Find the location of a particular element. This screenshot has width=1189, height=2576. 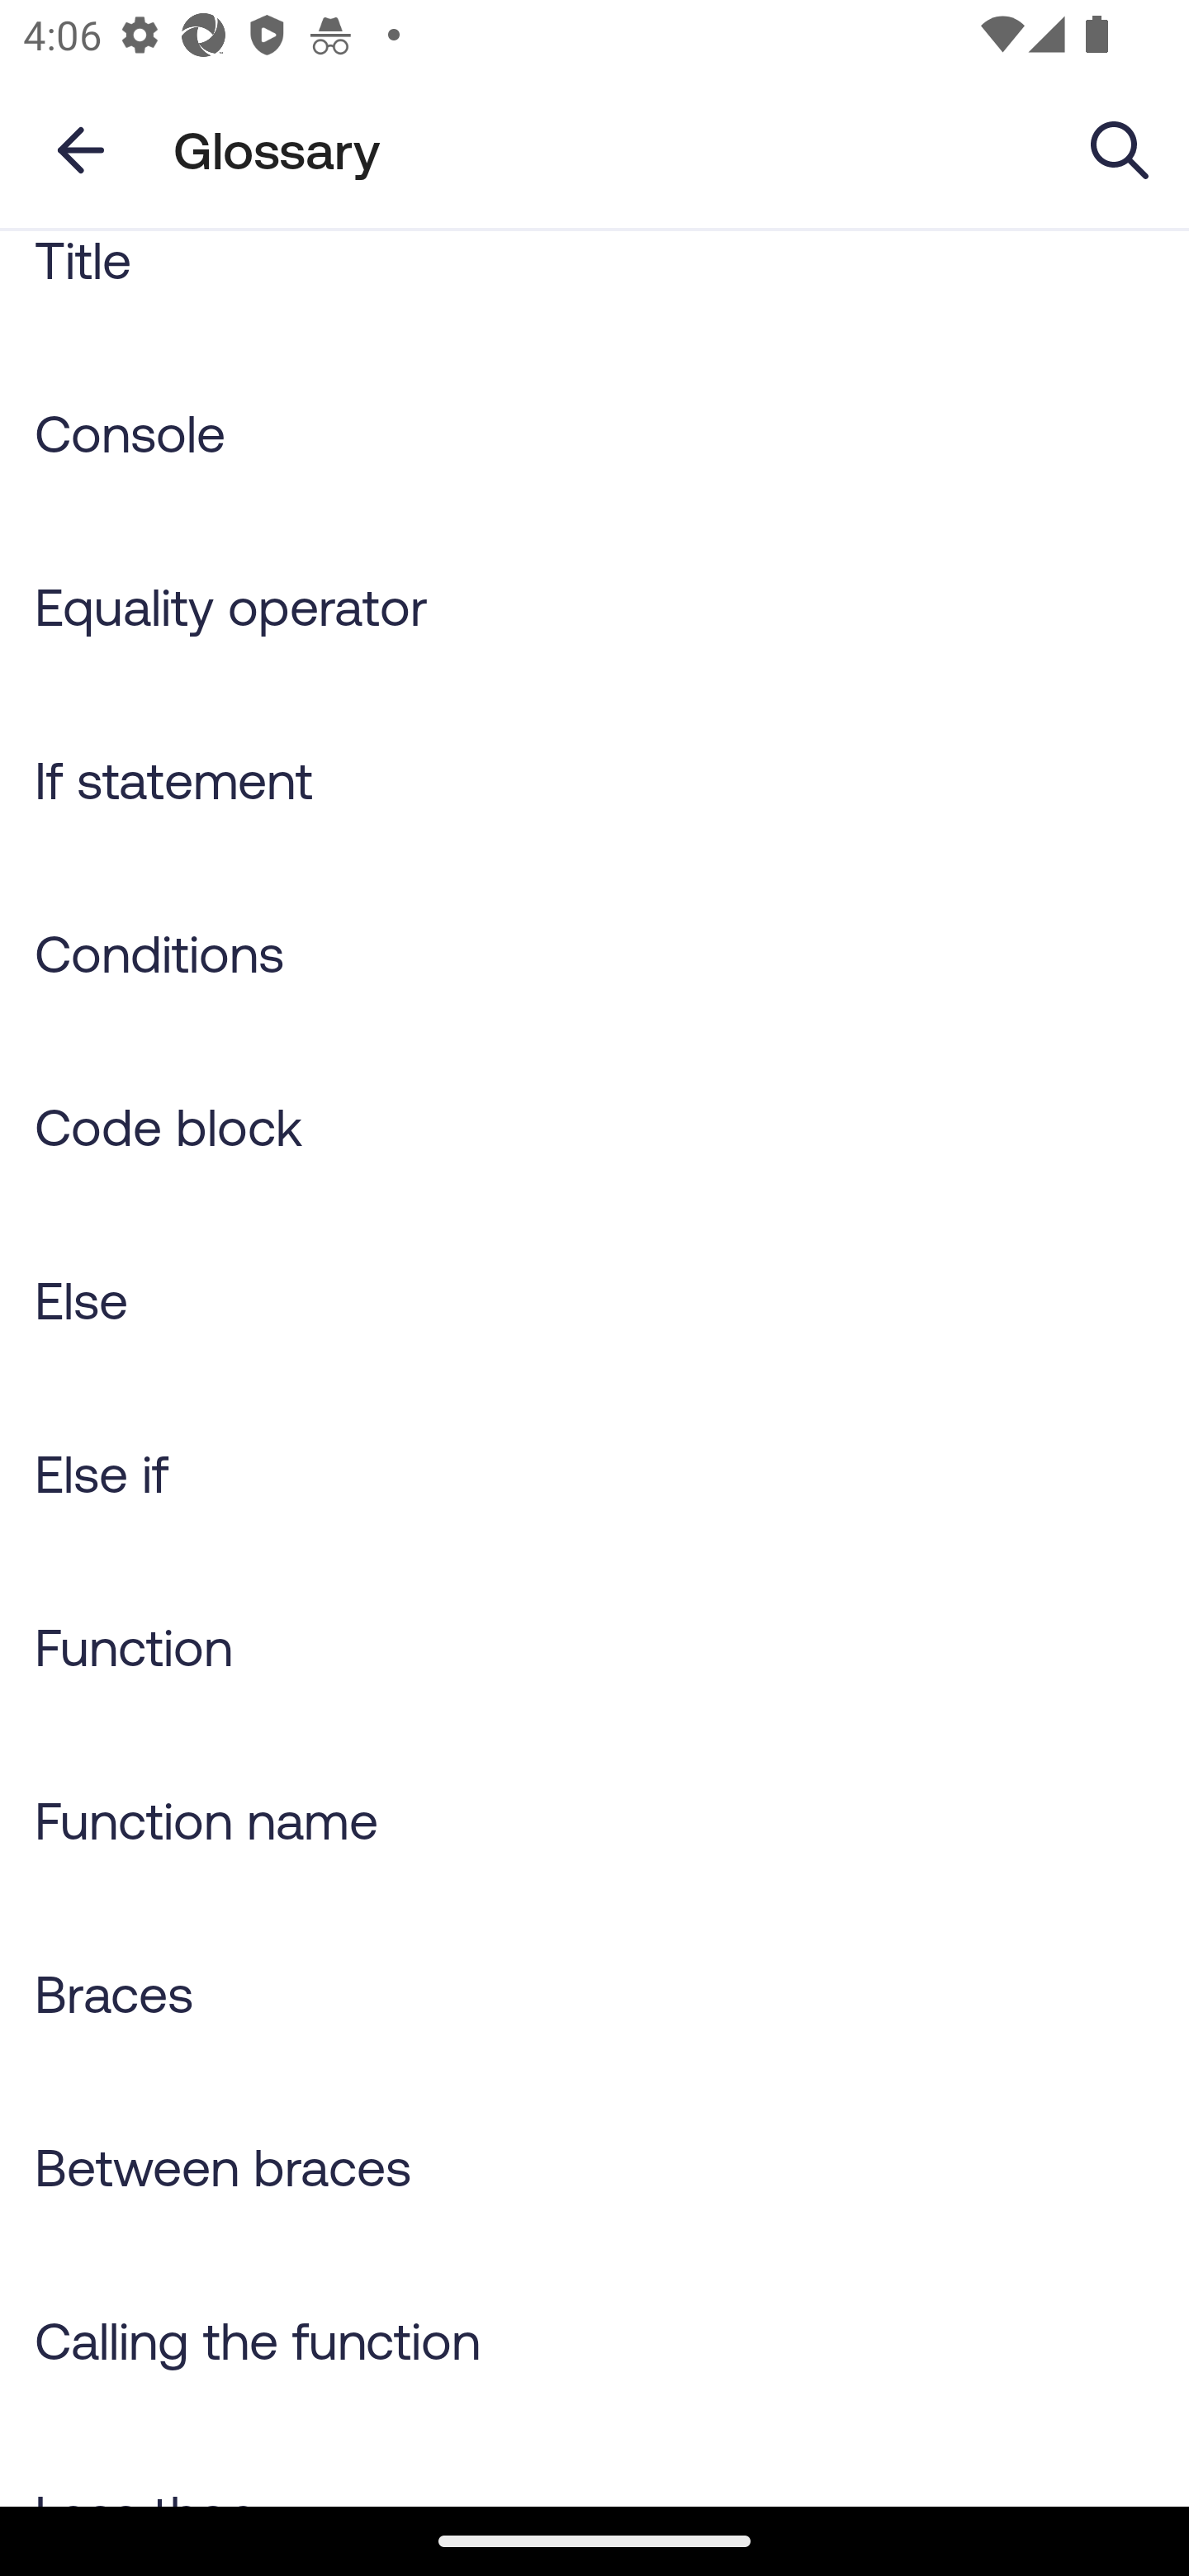

Braces is located at coordinates (594, 1991).